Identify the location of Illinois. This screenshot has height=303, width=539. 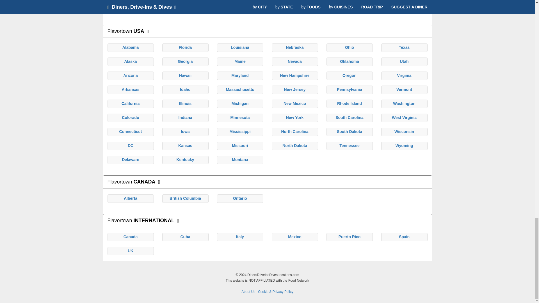
(185, 103).